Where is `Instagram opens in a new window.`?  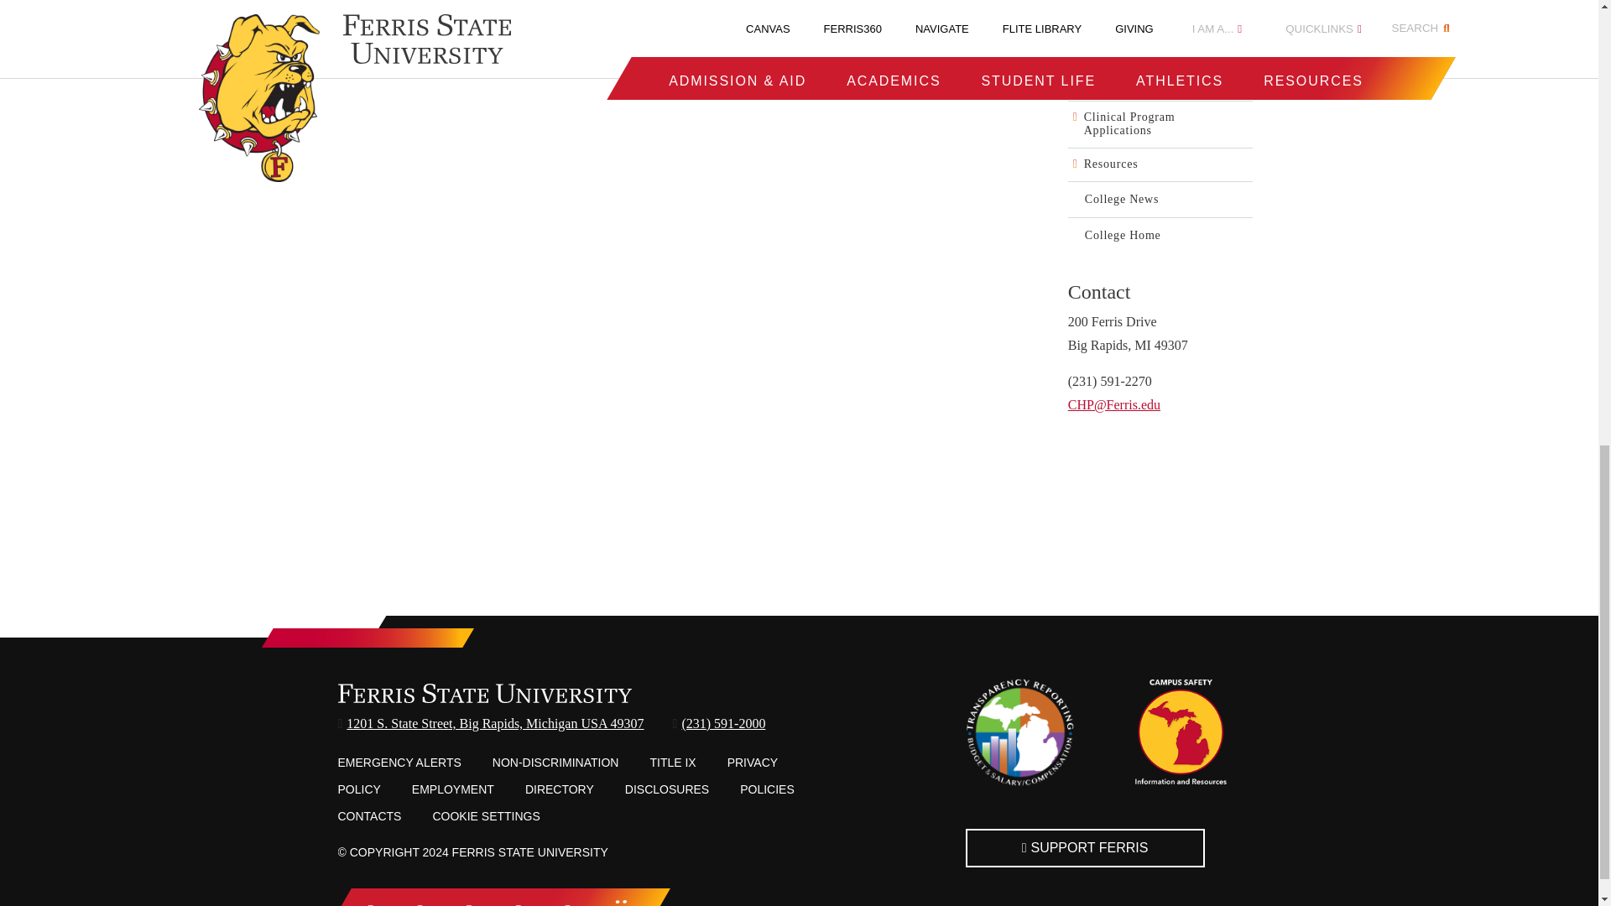
Instagram opens in a new window. is located at coordinates (471, 903).